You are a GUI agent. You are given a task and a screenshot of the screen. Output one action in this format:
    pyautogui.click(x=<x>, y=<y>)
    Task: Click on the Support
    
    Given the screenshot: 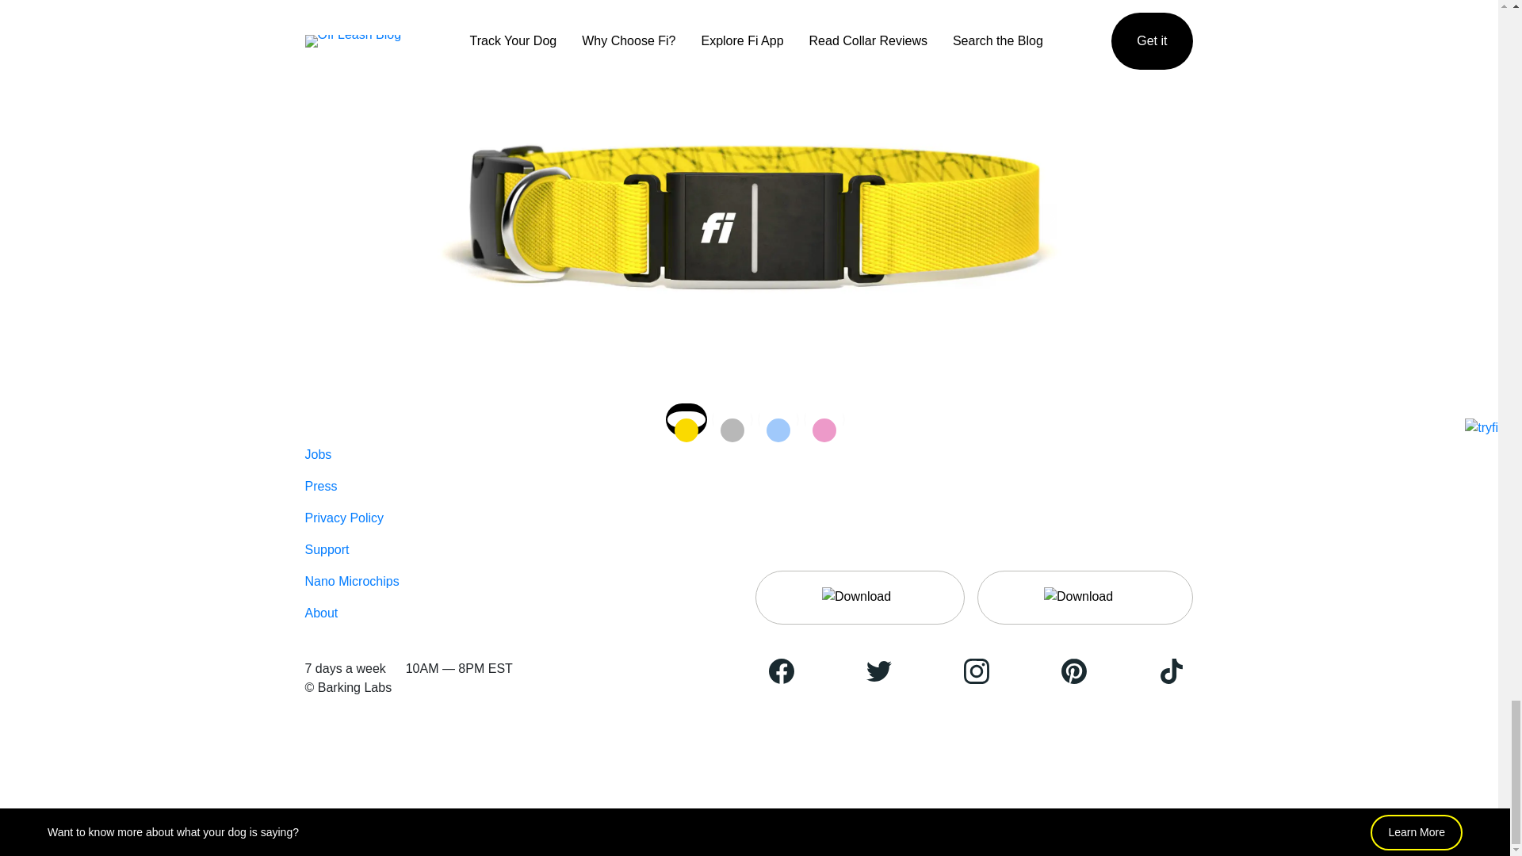 What is the action you would take?
    pyautogui.click(x=327, y=549)
    